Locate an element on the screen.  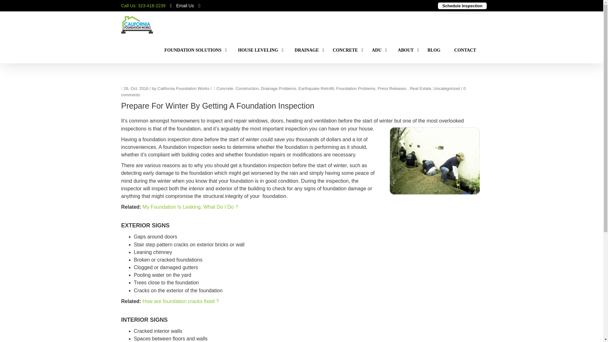
Call Us: 323-418-2239 is located at coordinates (143, 5).